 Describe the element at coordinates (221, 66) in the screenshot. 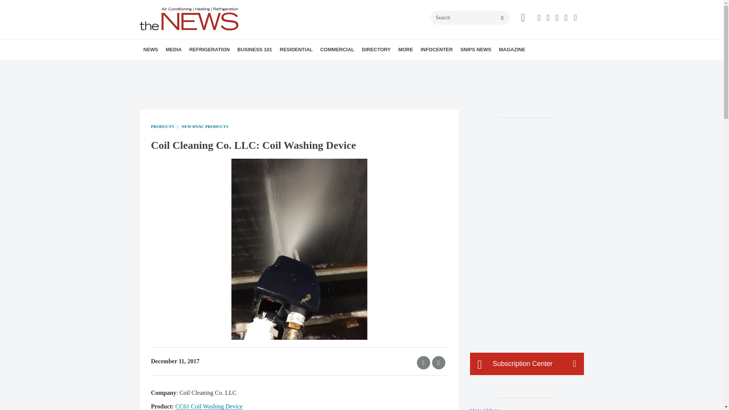

I see `EBOOKS` at that location.